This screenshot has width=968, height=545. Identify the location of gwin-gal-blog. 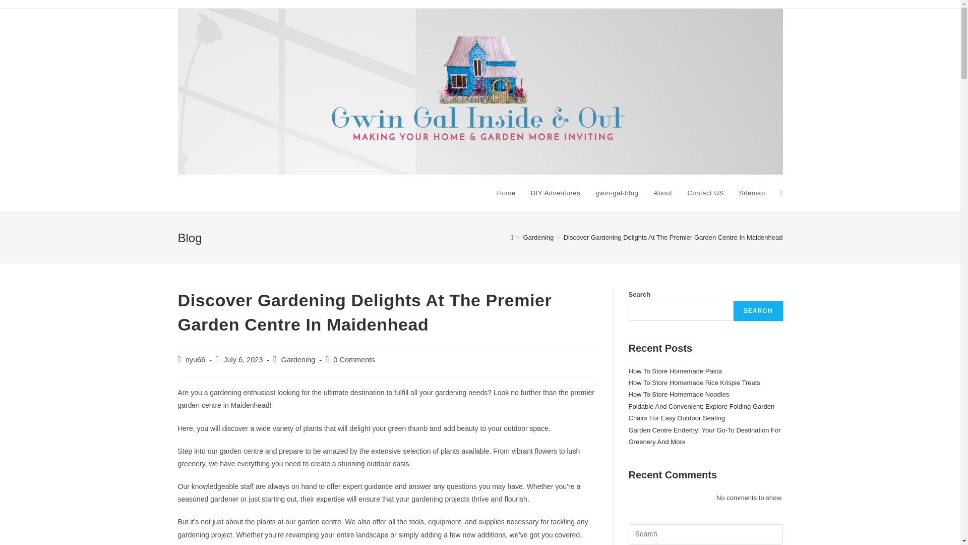
(616, 193).